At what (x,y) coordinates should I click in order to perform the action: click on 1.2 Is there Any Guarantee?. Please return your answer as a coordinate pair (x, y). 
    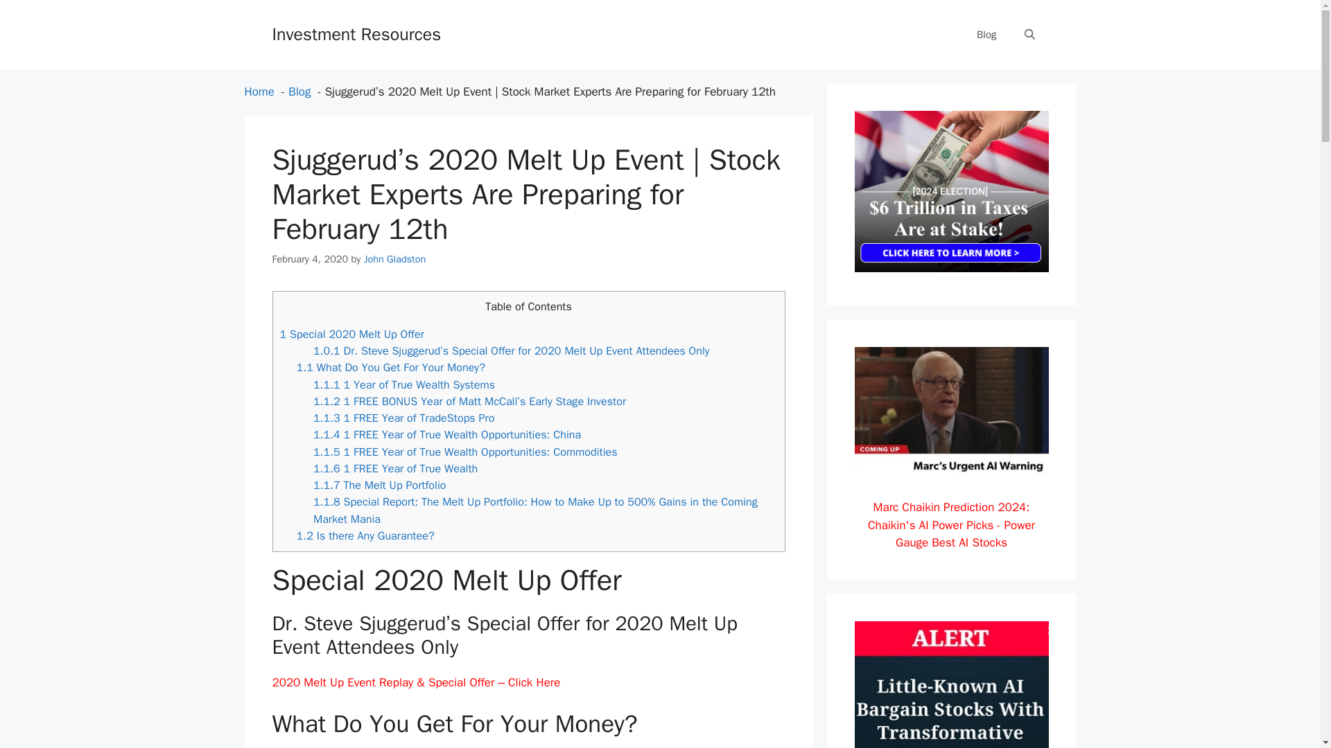
    Looking at the image, I should click on (366, 535).